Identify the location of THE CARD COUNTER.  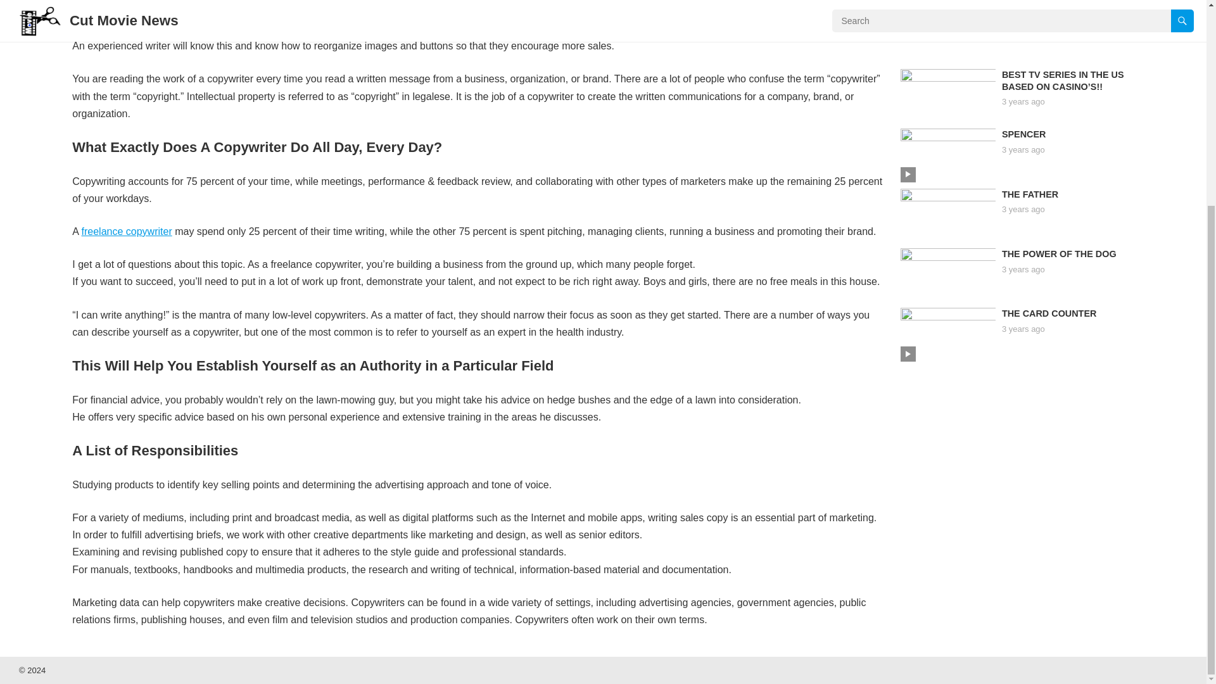
(1049, 313).